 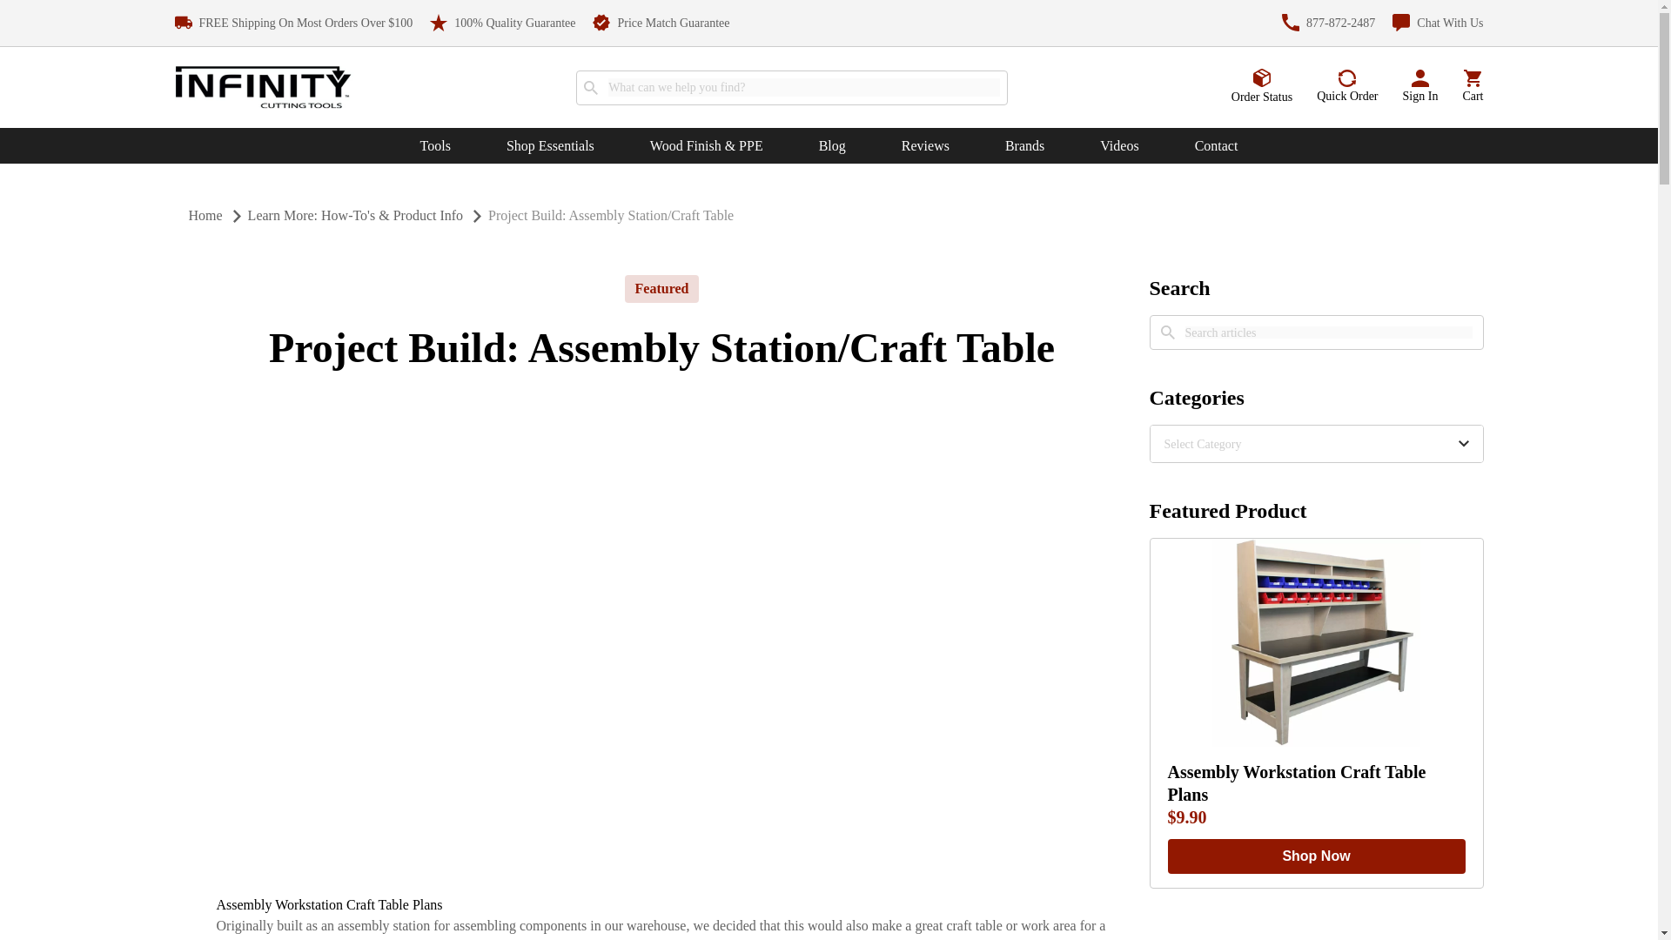 What do you see at coordinates (1438, 23) in the screenshot?
I see `Chat With Us` at bounding box center [1438, 23].